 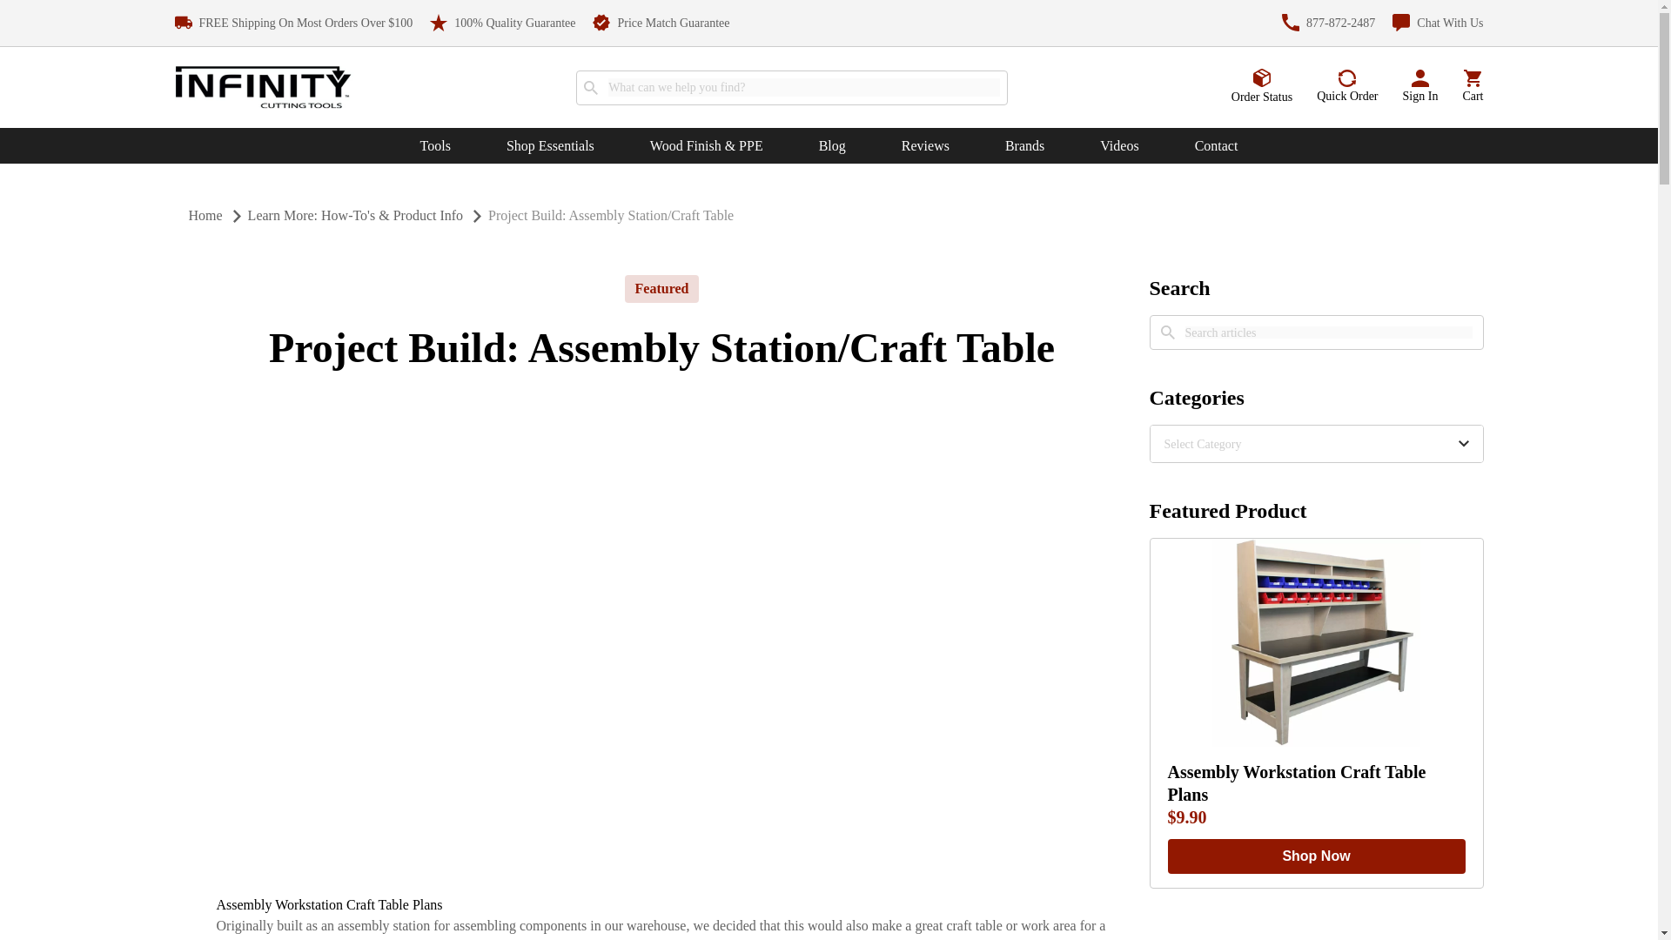 What do you see at coordinates (1438, 23) in the screenshot?
I see `Chat With Us` at bounding box center [1438, 23].